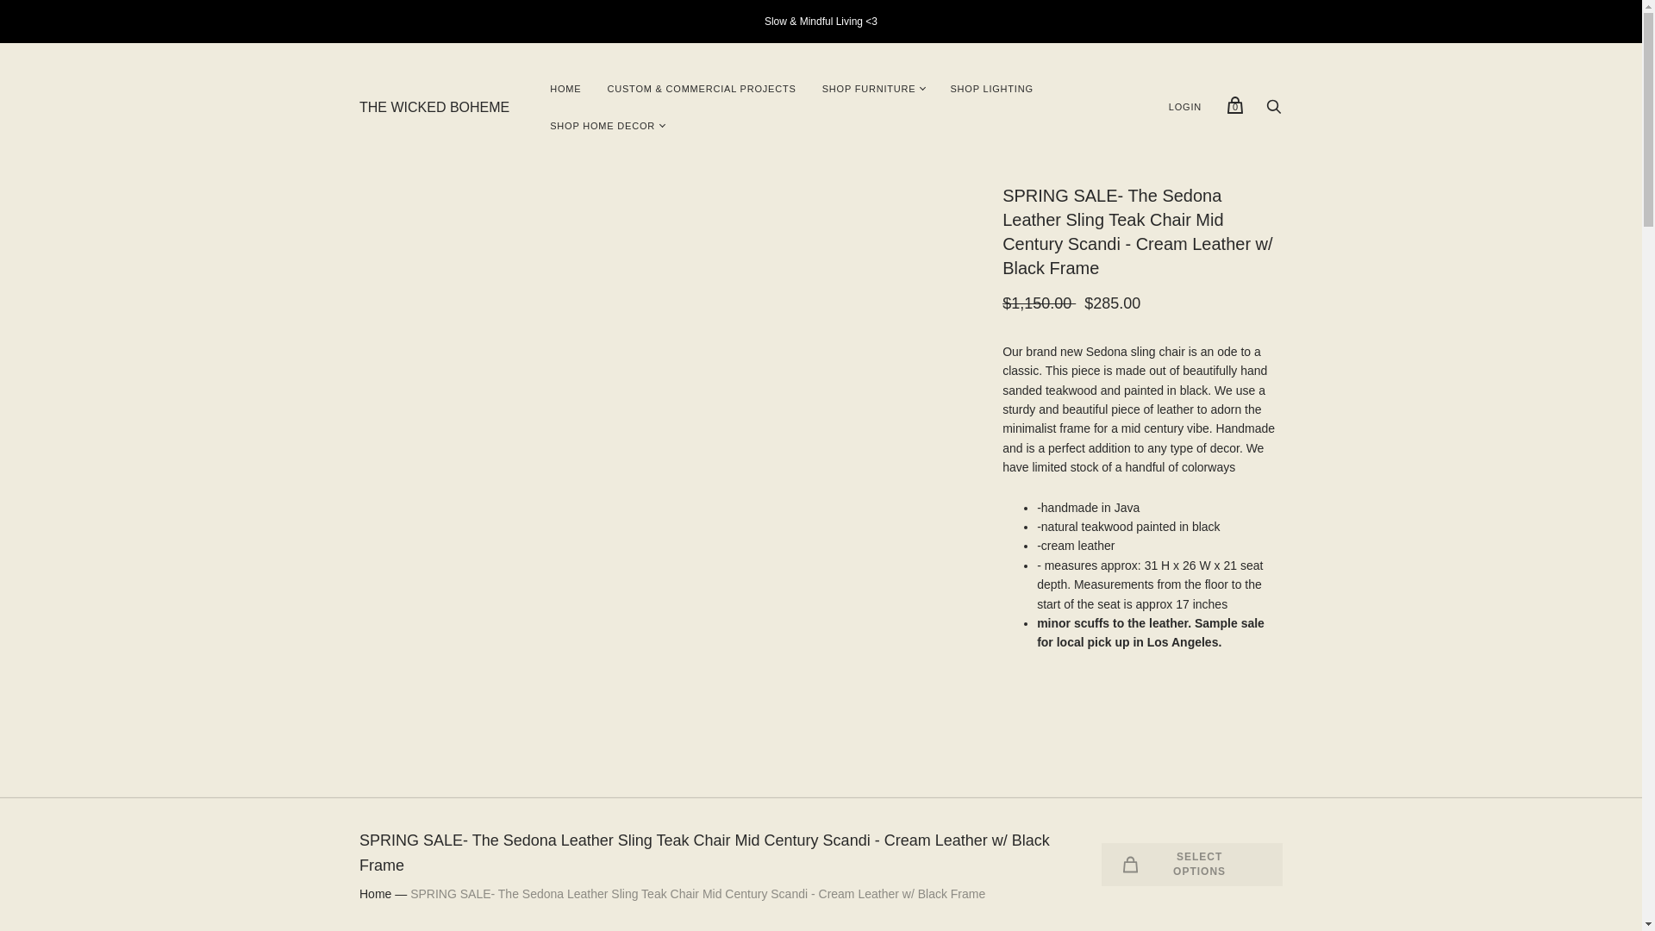  I want to click on HOME, so click(565, 90).